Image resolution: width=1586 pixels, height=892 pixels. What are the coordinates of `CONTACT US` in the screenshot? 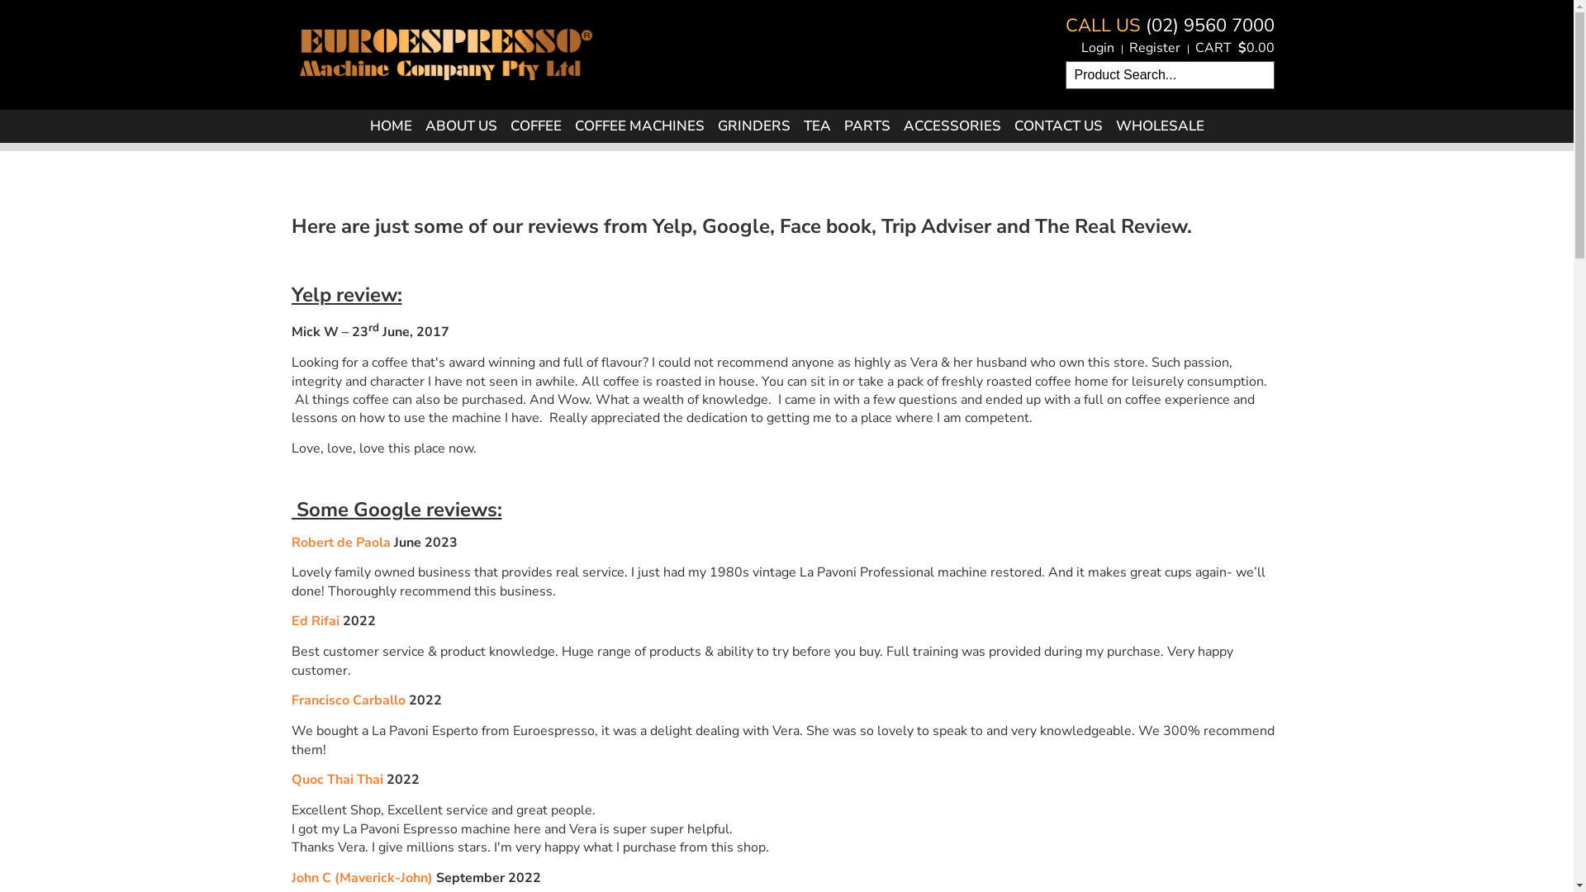 It's located at (1059, 126).